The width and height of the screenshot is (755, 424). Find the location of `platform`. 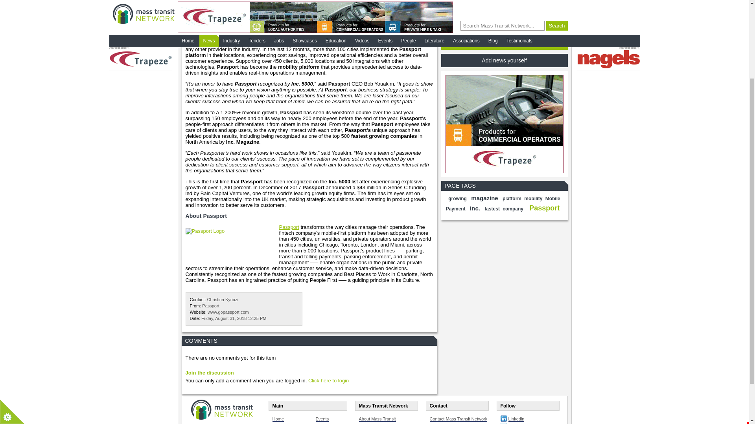

platform is located at coordinates (512, 199).